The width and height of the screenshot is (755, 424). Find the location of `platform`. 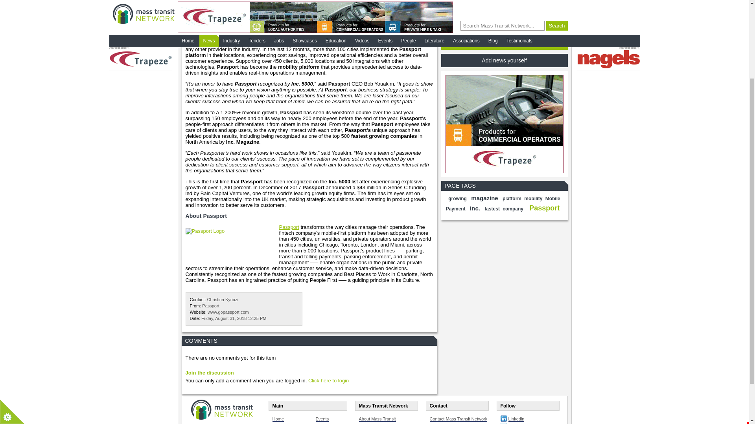

platform is located at coordinates (512, 199).